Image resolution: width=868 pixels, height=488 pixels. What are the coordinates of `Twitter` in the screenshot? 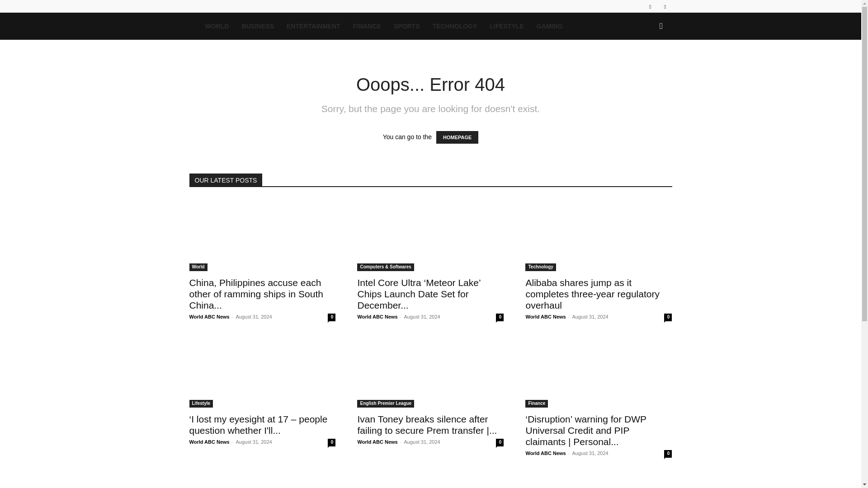 It's located at (665, 6).